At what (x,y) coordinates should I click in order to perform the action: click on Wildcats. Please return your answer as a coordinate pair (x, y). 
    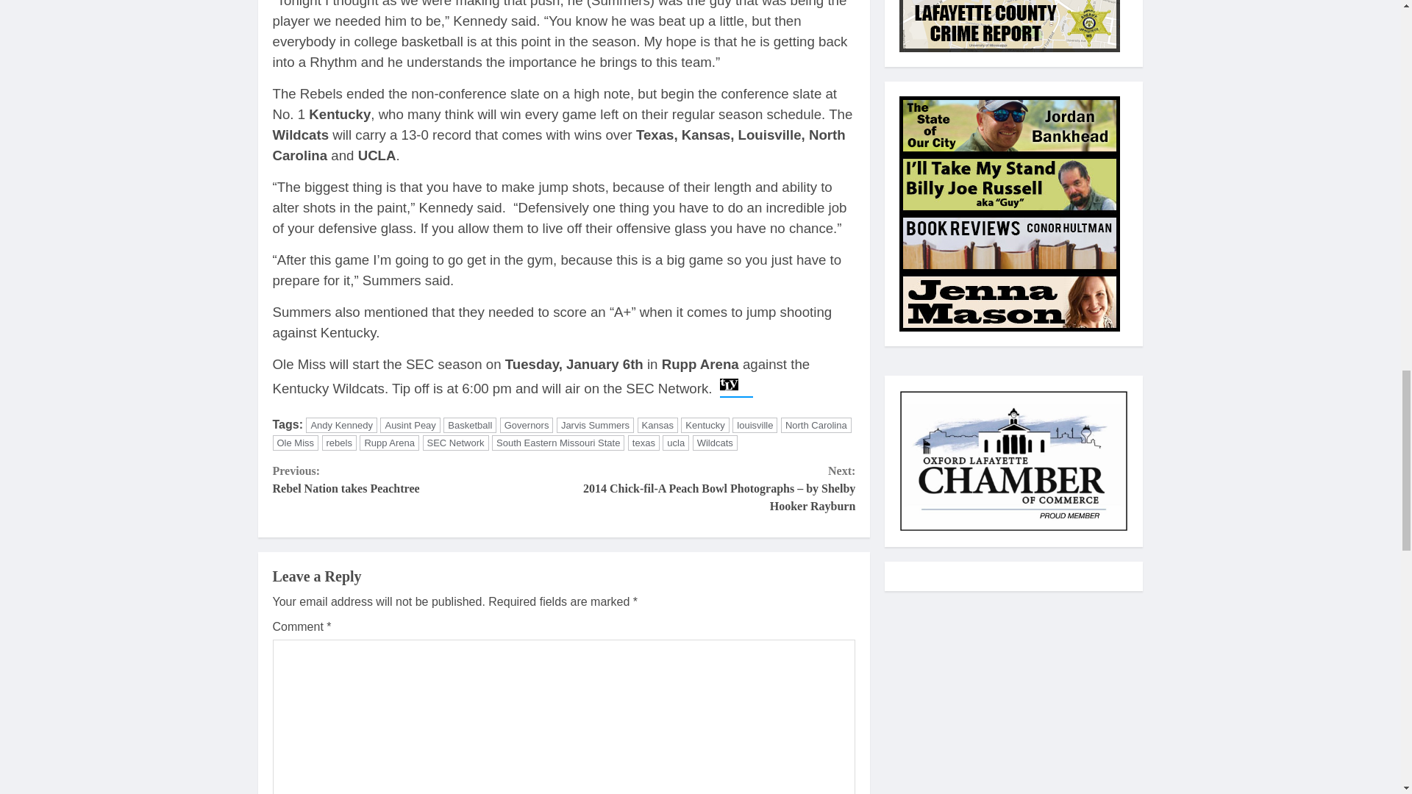
    Looking at the image, I should click on (715, 443).